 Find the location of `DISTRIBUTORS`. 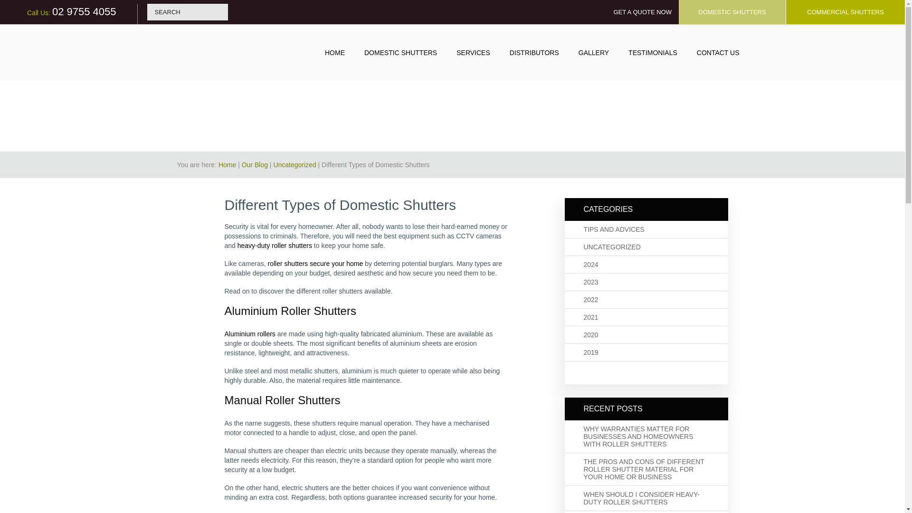

DISTRIBUTORS is located at coordinates (534, 52).